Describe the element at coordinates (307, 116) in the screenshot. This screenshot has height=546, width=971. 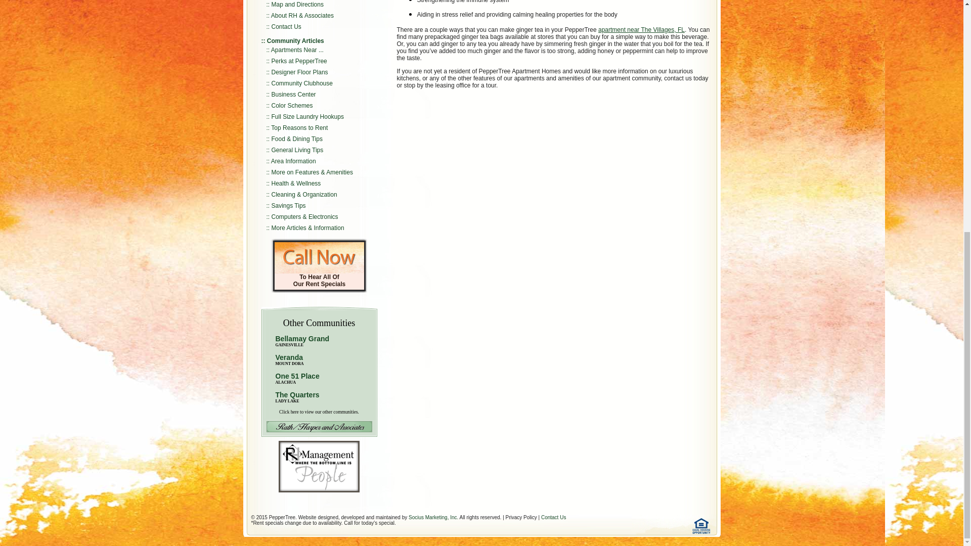
I see `Community Clubhouse` at that location.